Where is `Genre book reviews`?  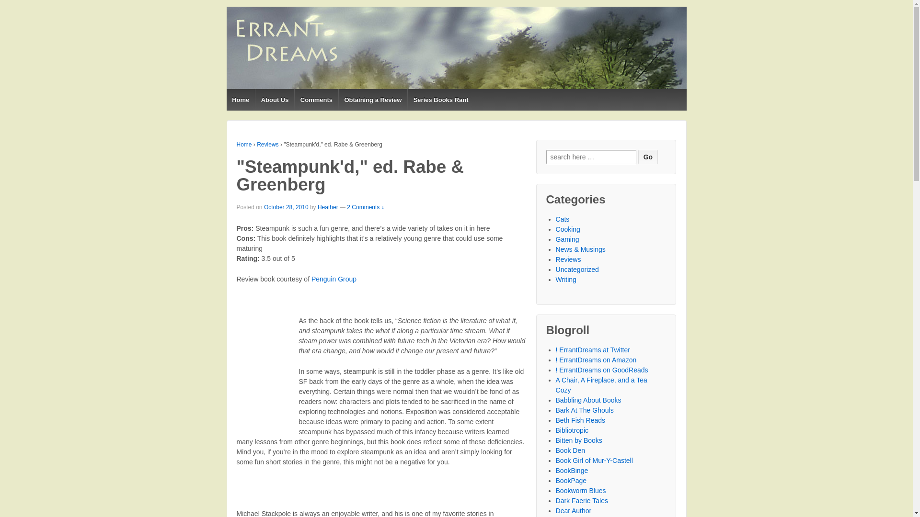
Genre book reviews is located at coordinates (579, 440).